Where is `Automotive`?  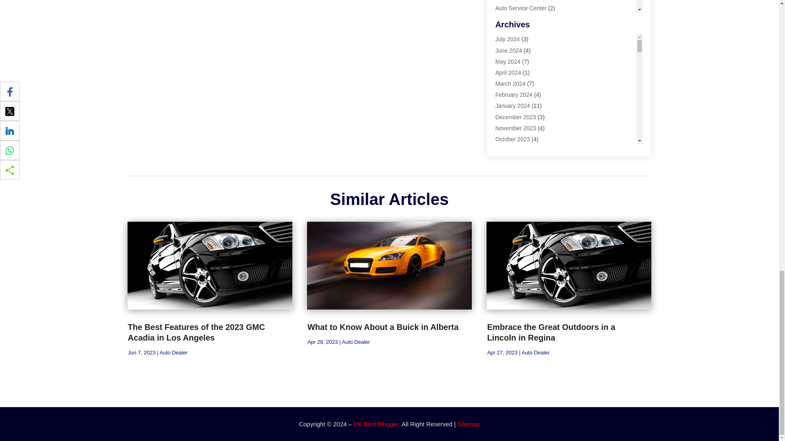 Automotive is located at coordinates (509, 52).